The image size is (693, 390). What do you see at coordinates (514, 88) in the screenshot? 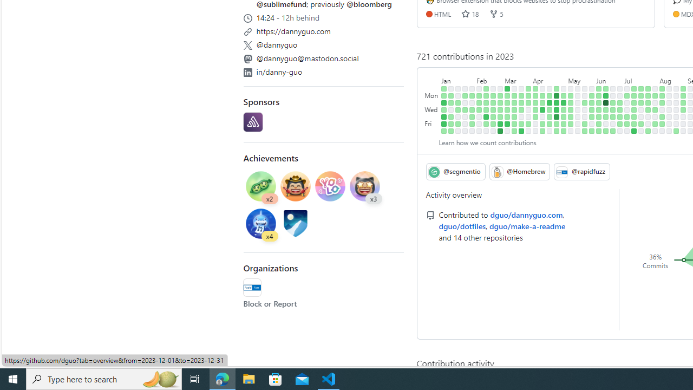
I see `No contributions on March 12th.` at bounding box center [514, 88].